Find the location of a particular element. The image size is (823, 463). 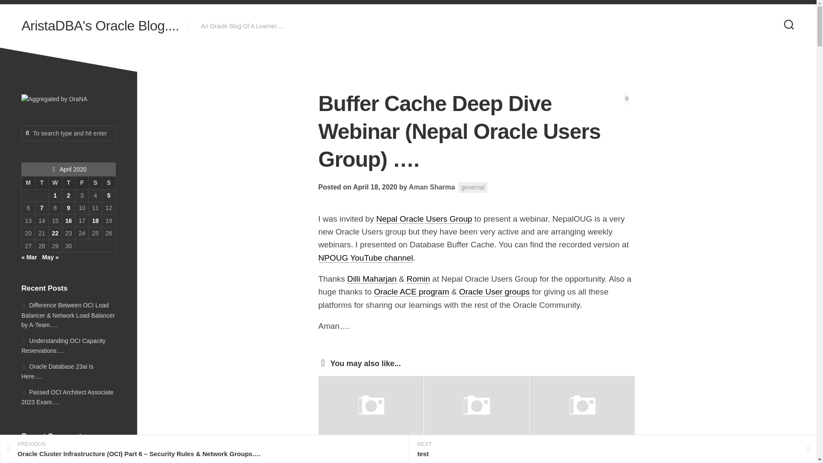

9 is located at coordinates (68, 207).